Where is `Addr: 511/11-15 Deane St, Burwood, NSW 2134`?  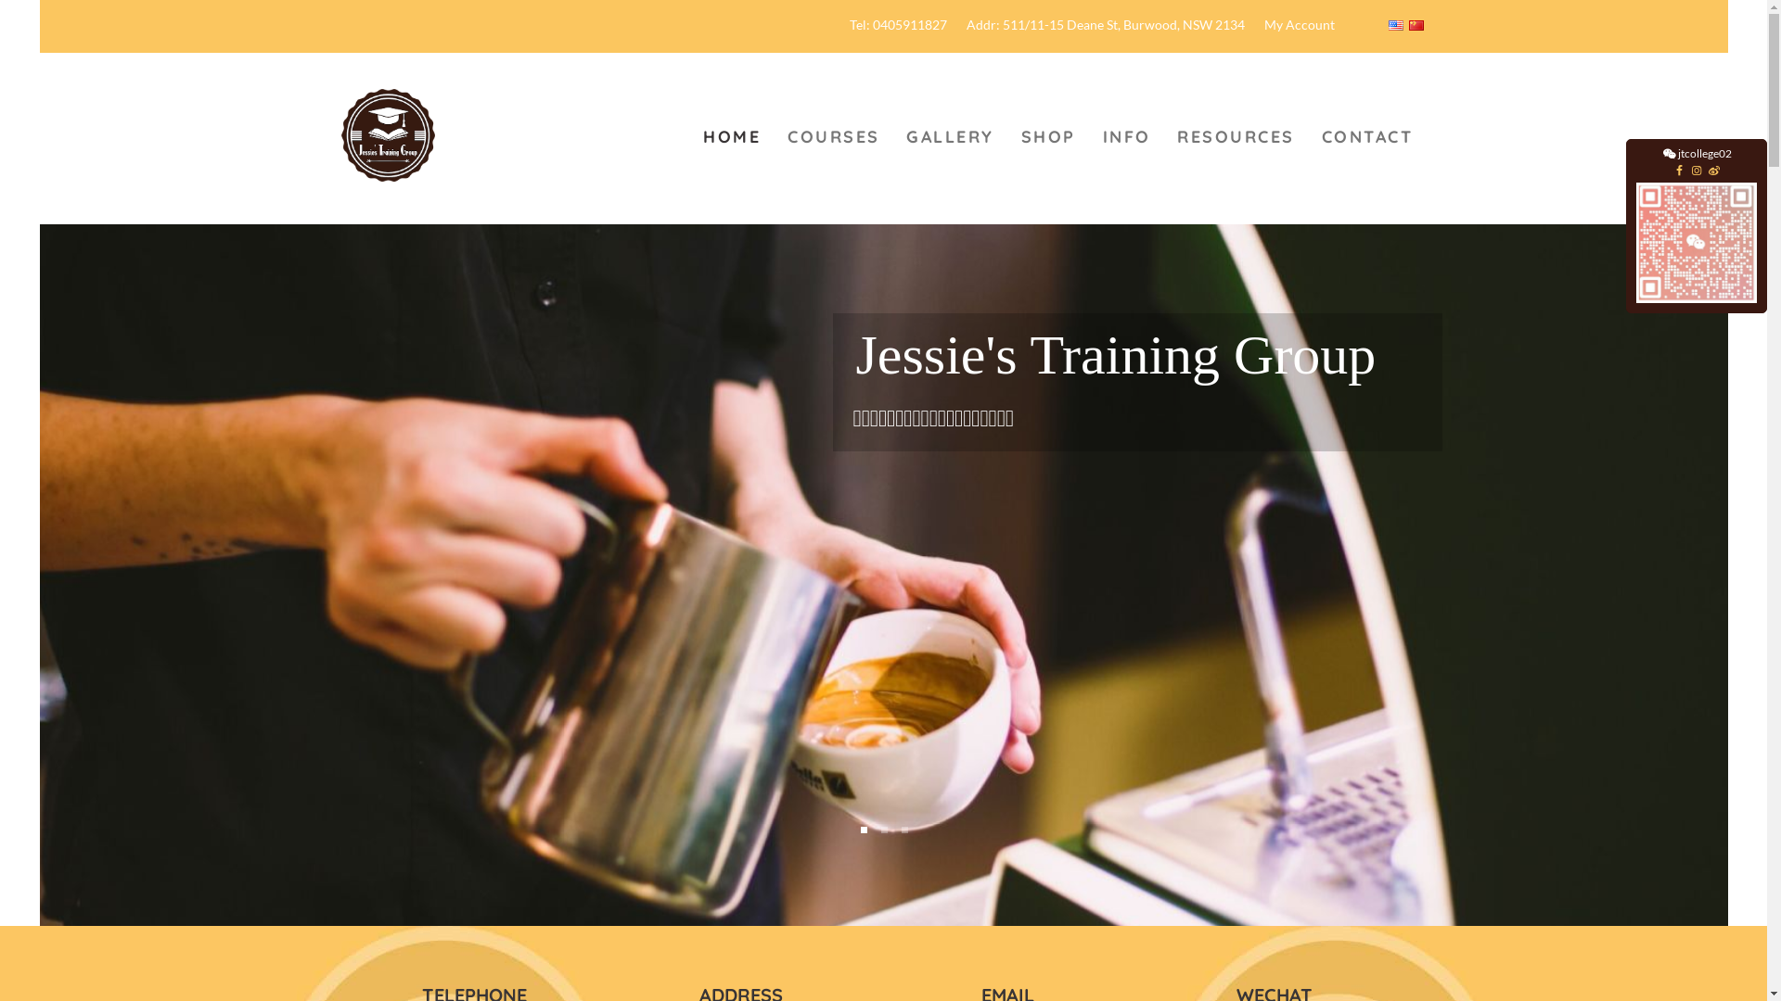
Addr: 511/11-15 Deane St, Burwood, NSW 2134 is located at coordinates (1106, 26).